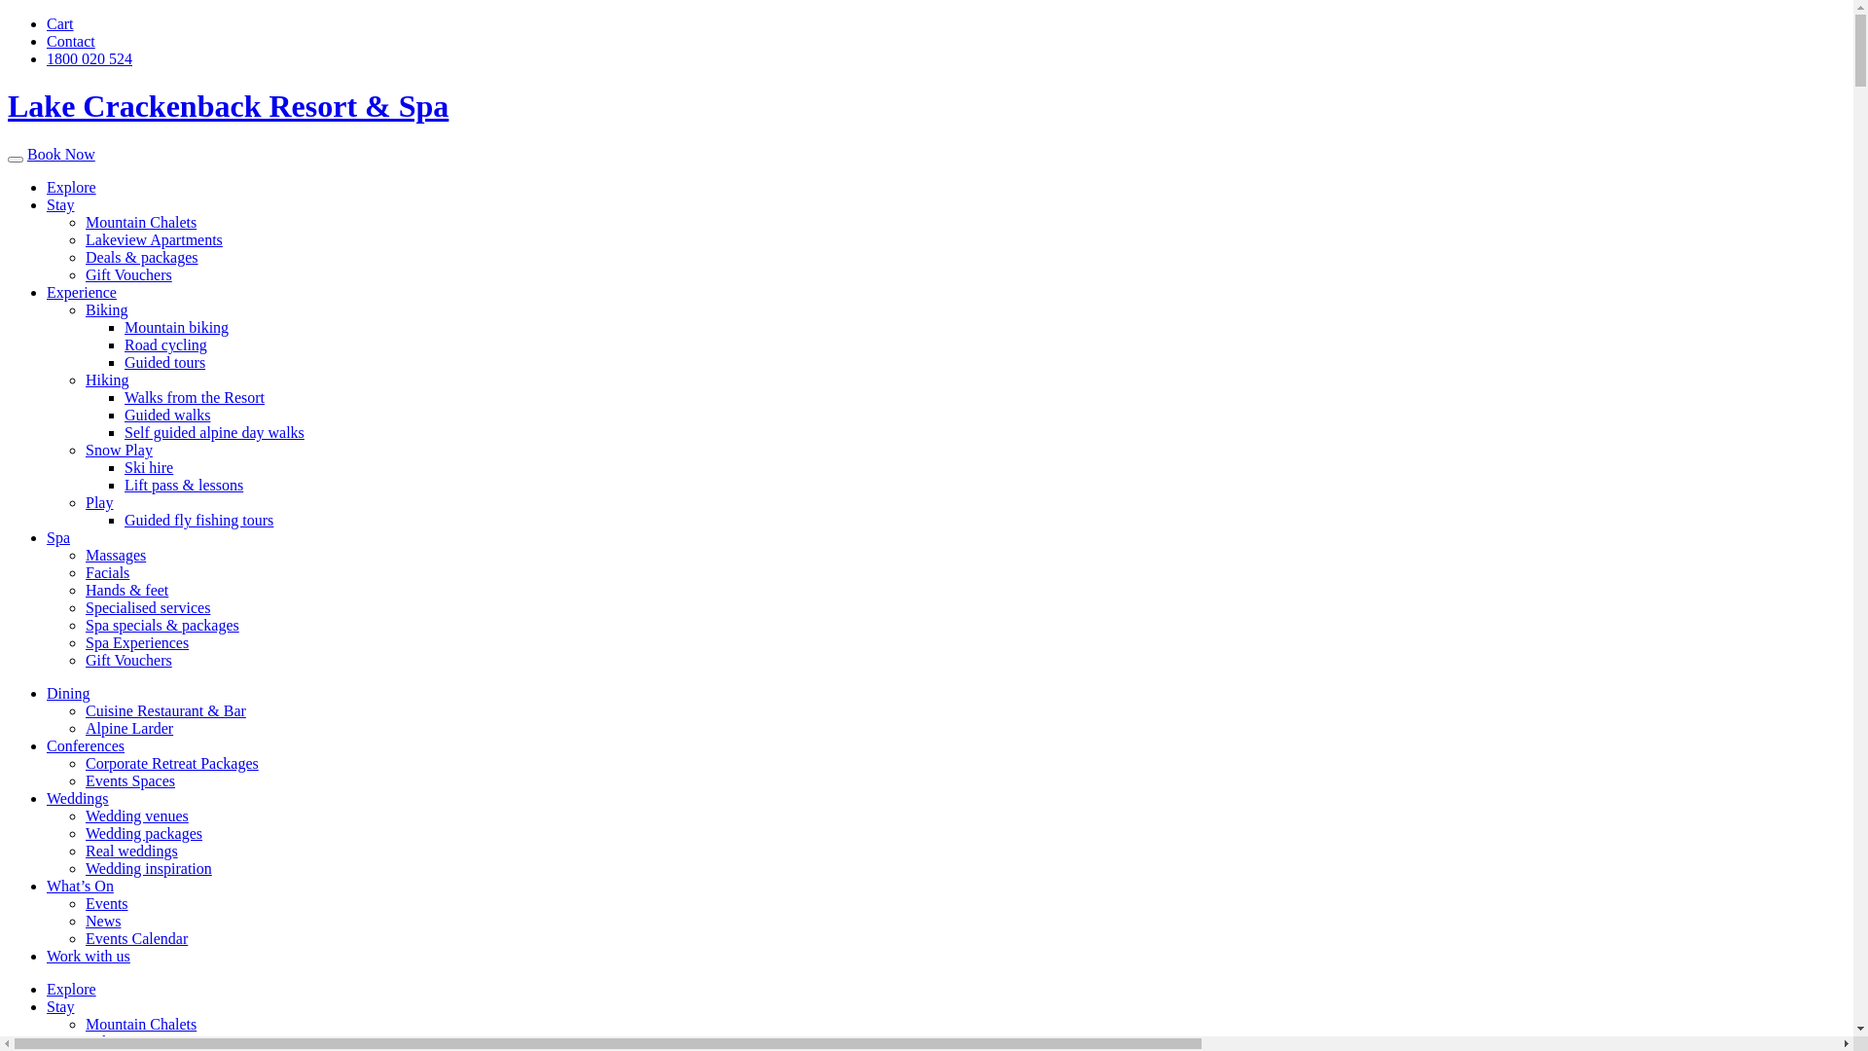  I want to click on Walks from the Resort, so click(195, 397).